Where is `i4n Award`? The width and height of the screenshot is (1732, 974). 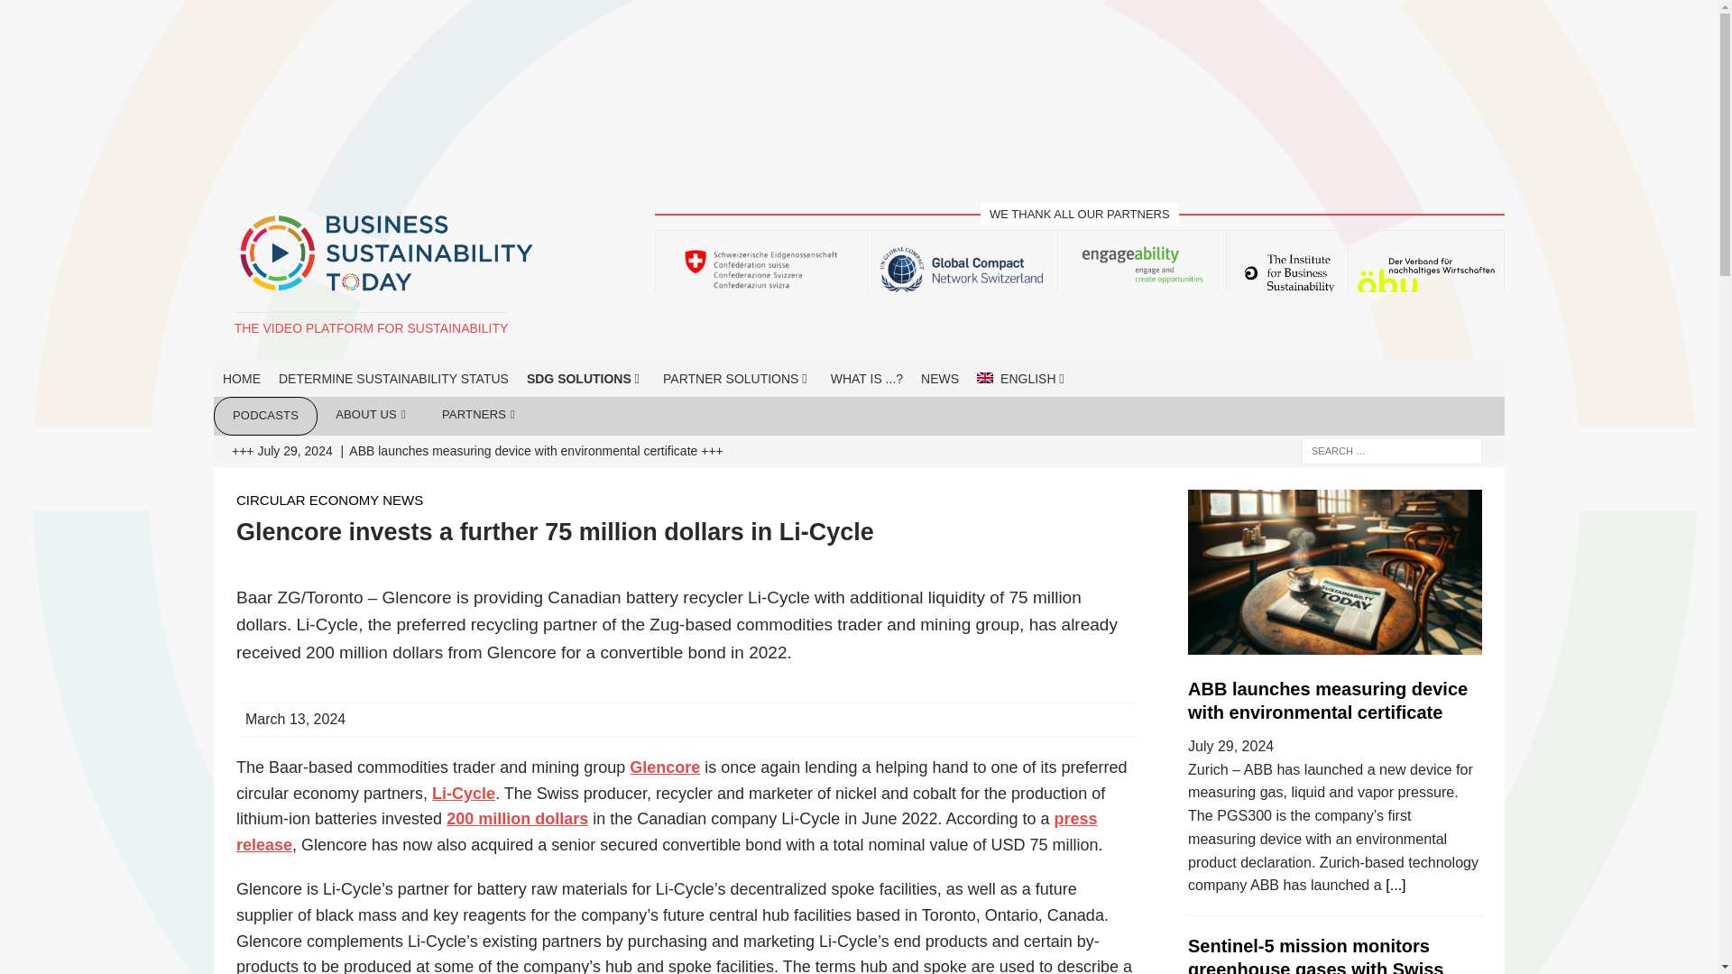
i4n Award is located at coordinates (859, 88).